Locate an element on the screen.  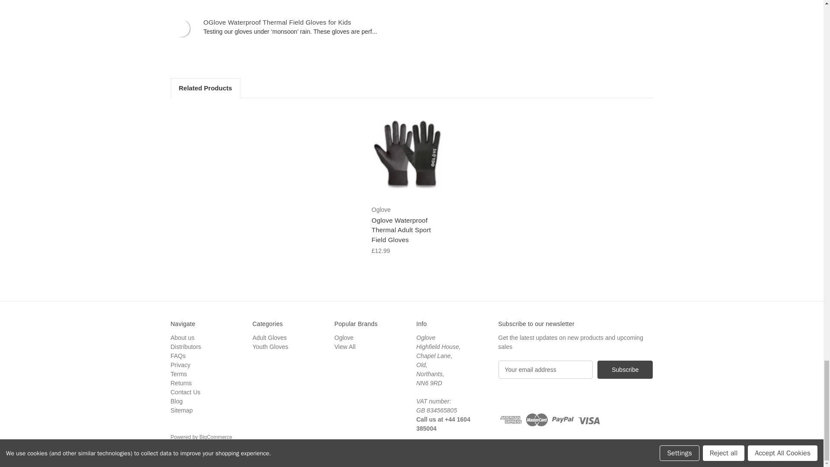
Oglove Waterproof Thermal Adult Sport Field Gloves is located at coordinates (407, 154).